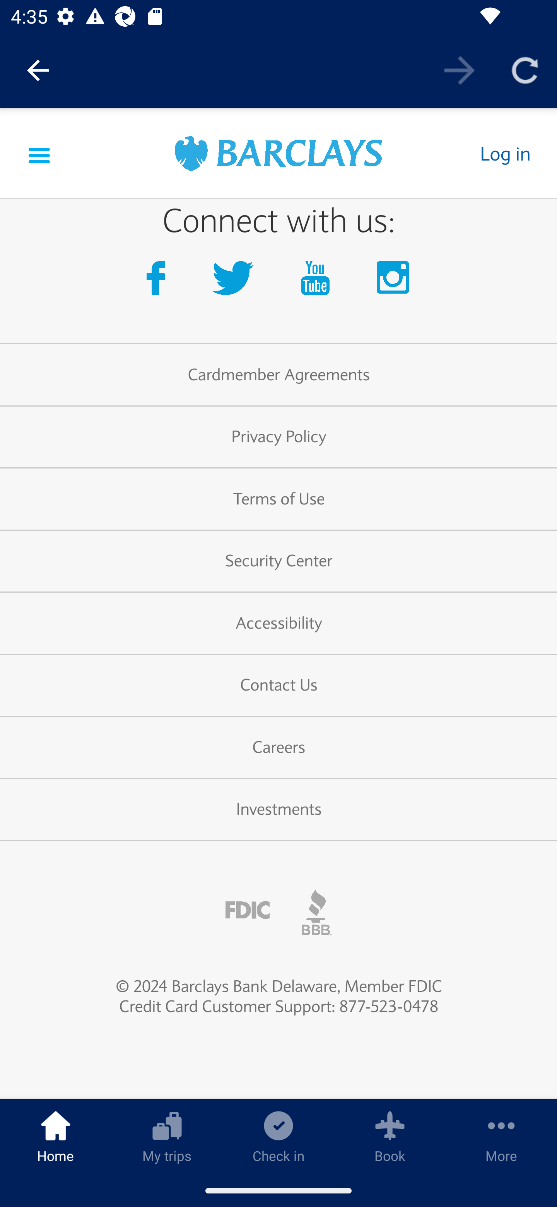 The height and width of the screenshot is (1207, 557). Describe the element at coordinates (394, 282) in the screenshot. I see `Follow Barclays US on Instagram` at that location.